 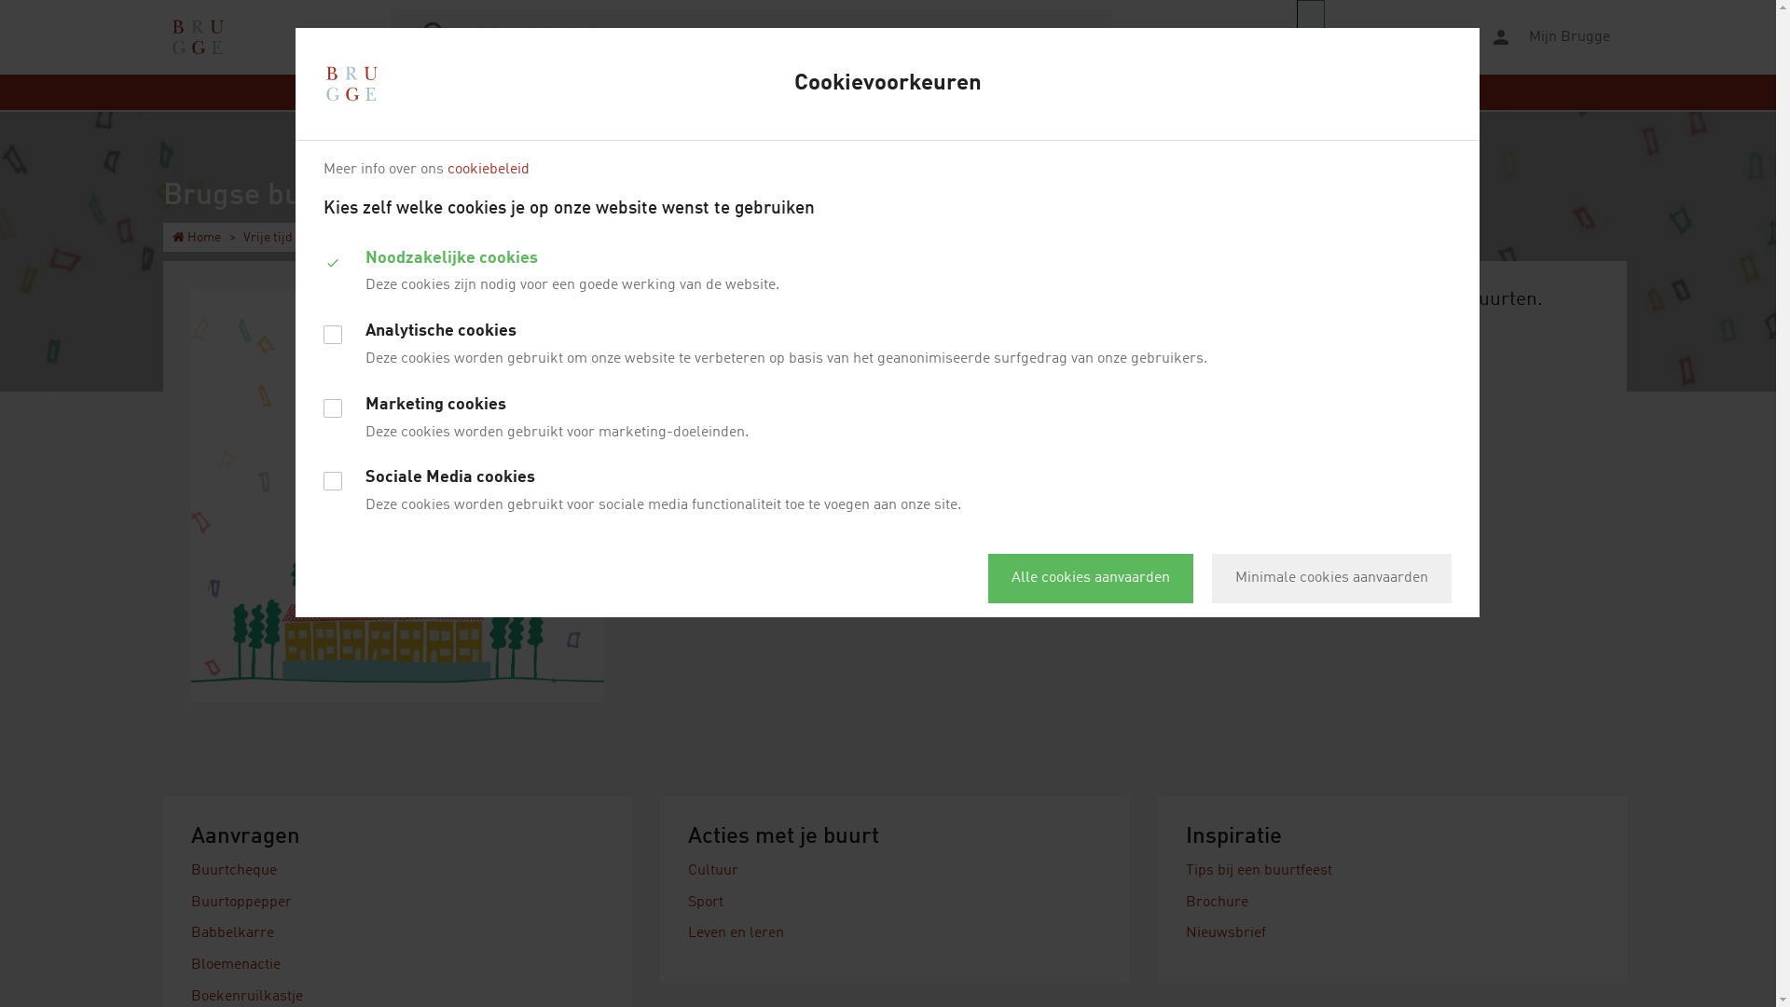 I want to click on Boekenruilkastje, so click(x=247, y=997).